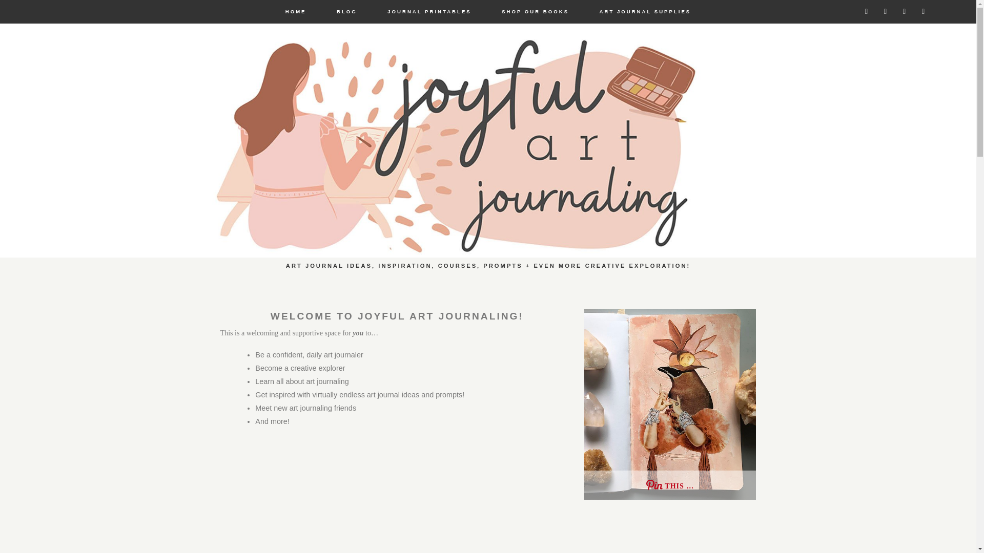 Image resolution: width=984 pixels, height=553 pixels. What do you see at coordinates (346, 12) in the screenshot?
I see `BLOG` at bounding box center [346, 12].